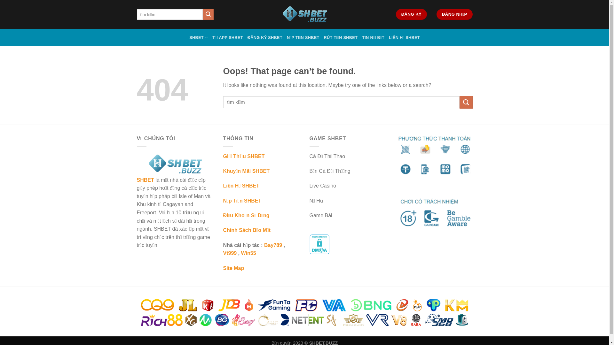 This screenshot has height=345, width=614. What do you see at coordinates (273, 245) in the screenshot?
I see `Bay789` at bounding box center [273, 245].